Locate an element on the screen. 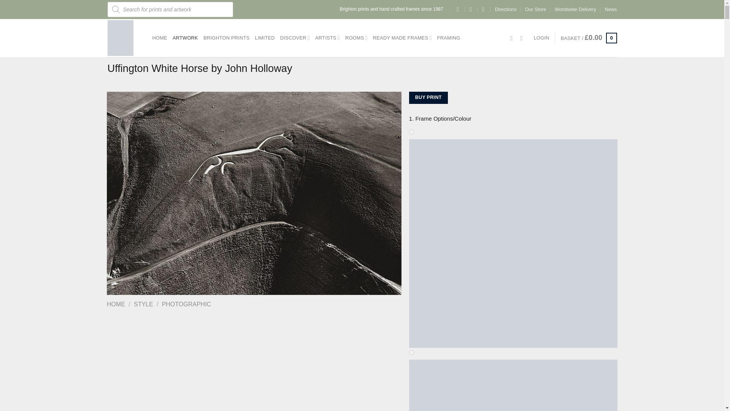 The height and width of the screenshot is (411, 730). LIMITED is located at coordinates (265, 38).